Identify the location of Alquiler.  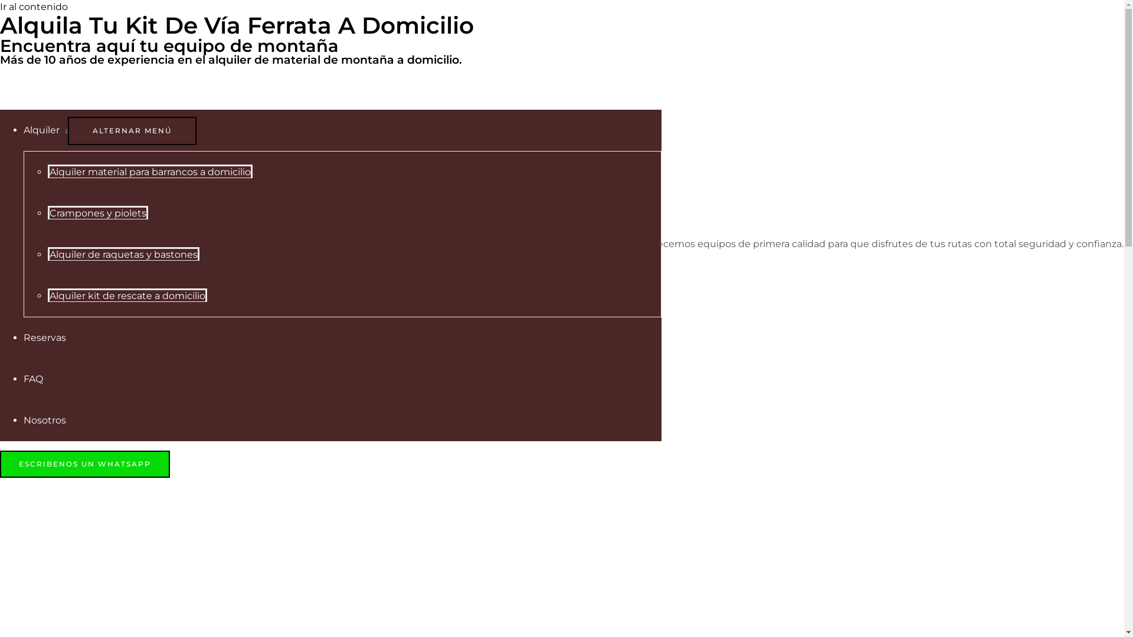
(46, 130).